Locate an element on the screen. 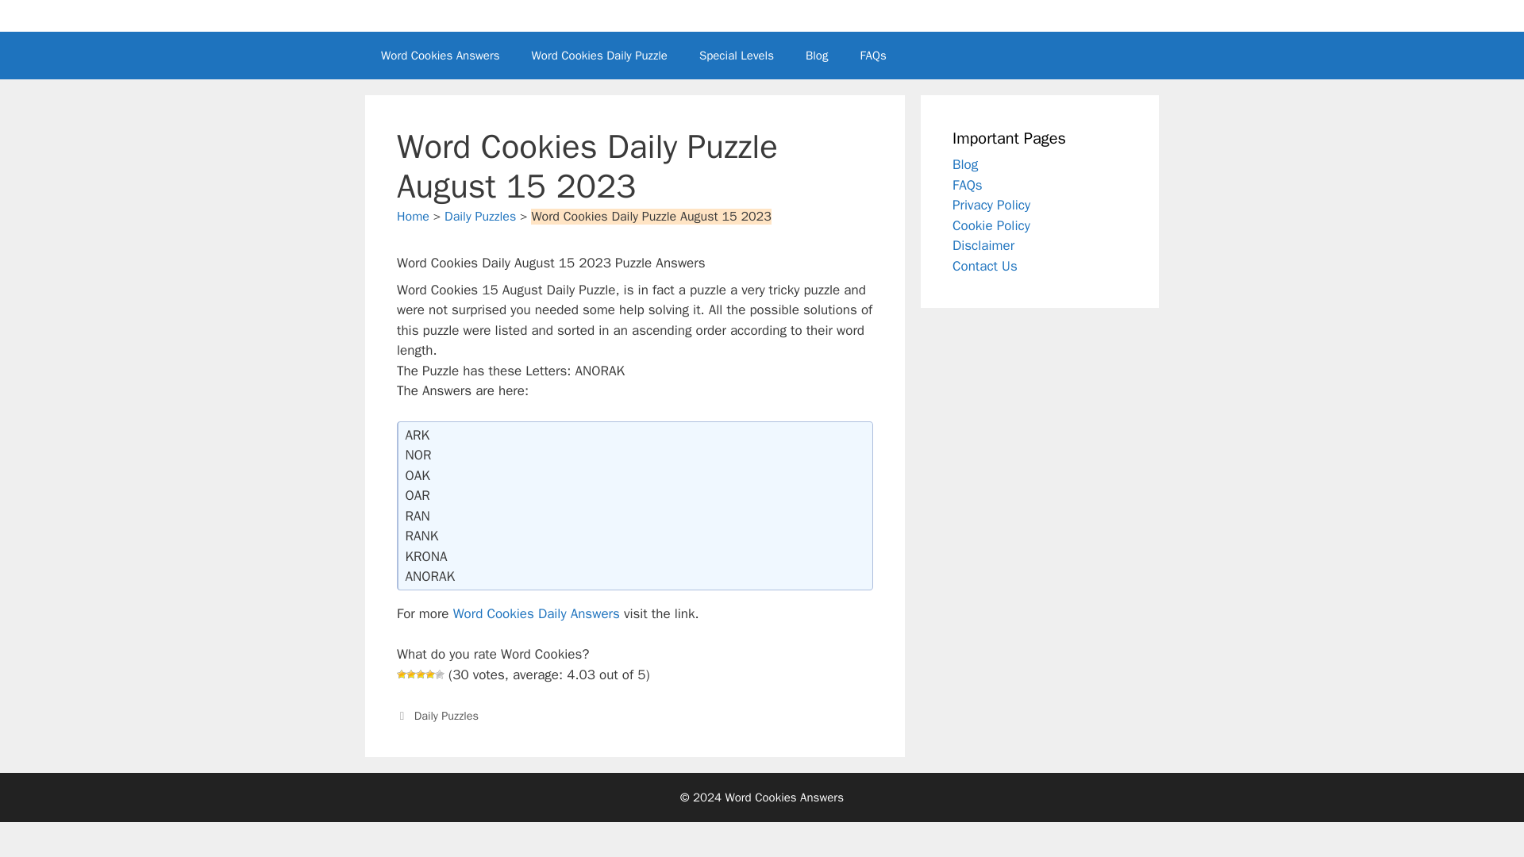 This screenshot has width=1524, height=857. FAQs is located at coordinates (968, 184).